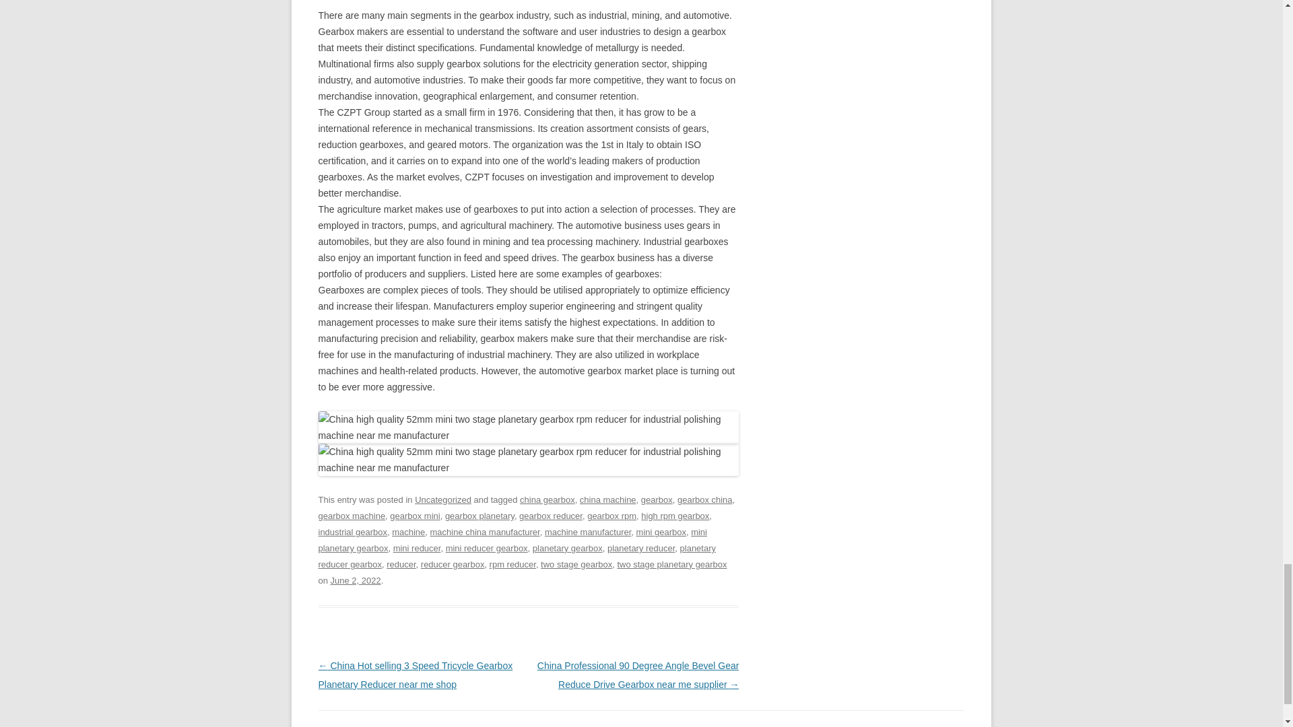 This screenshot has width=1293, height=727. Describe the element at coordinates (356, 580) in the screenshot. I see `June 2, 2022` at that location.